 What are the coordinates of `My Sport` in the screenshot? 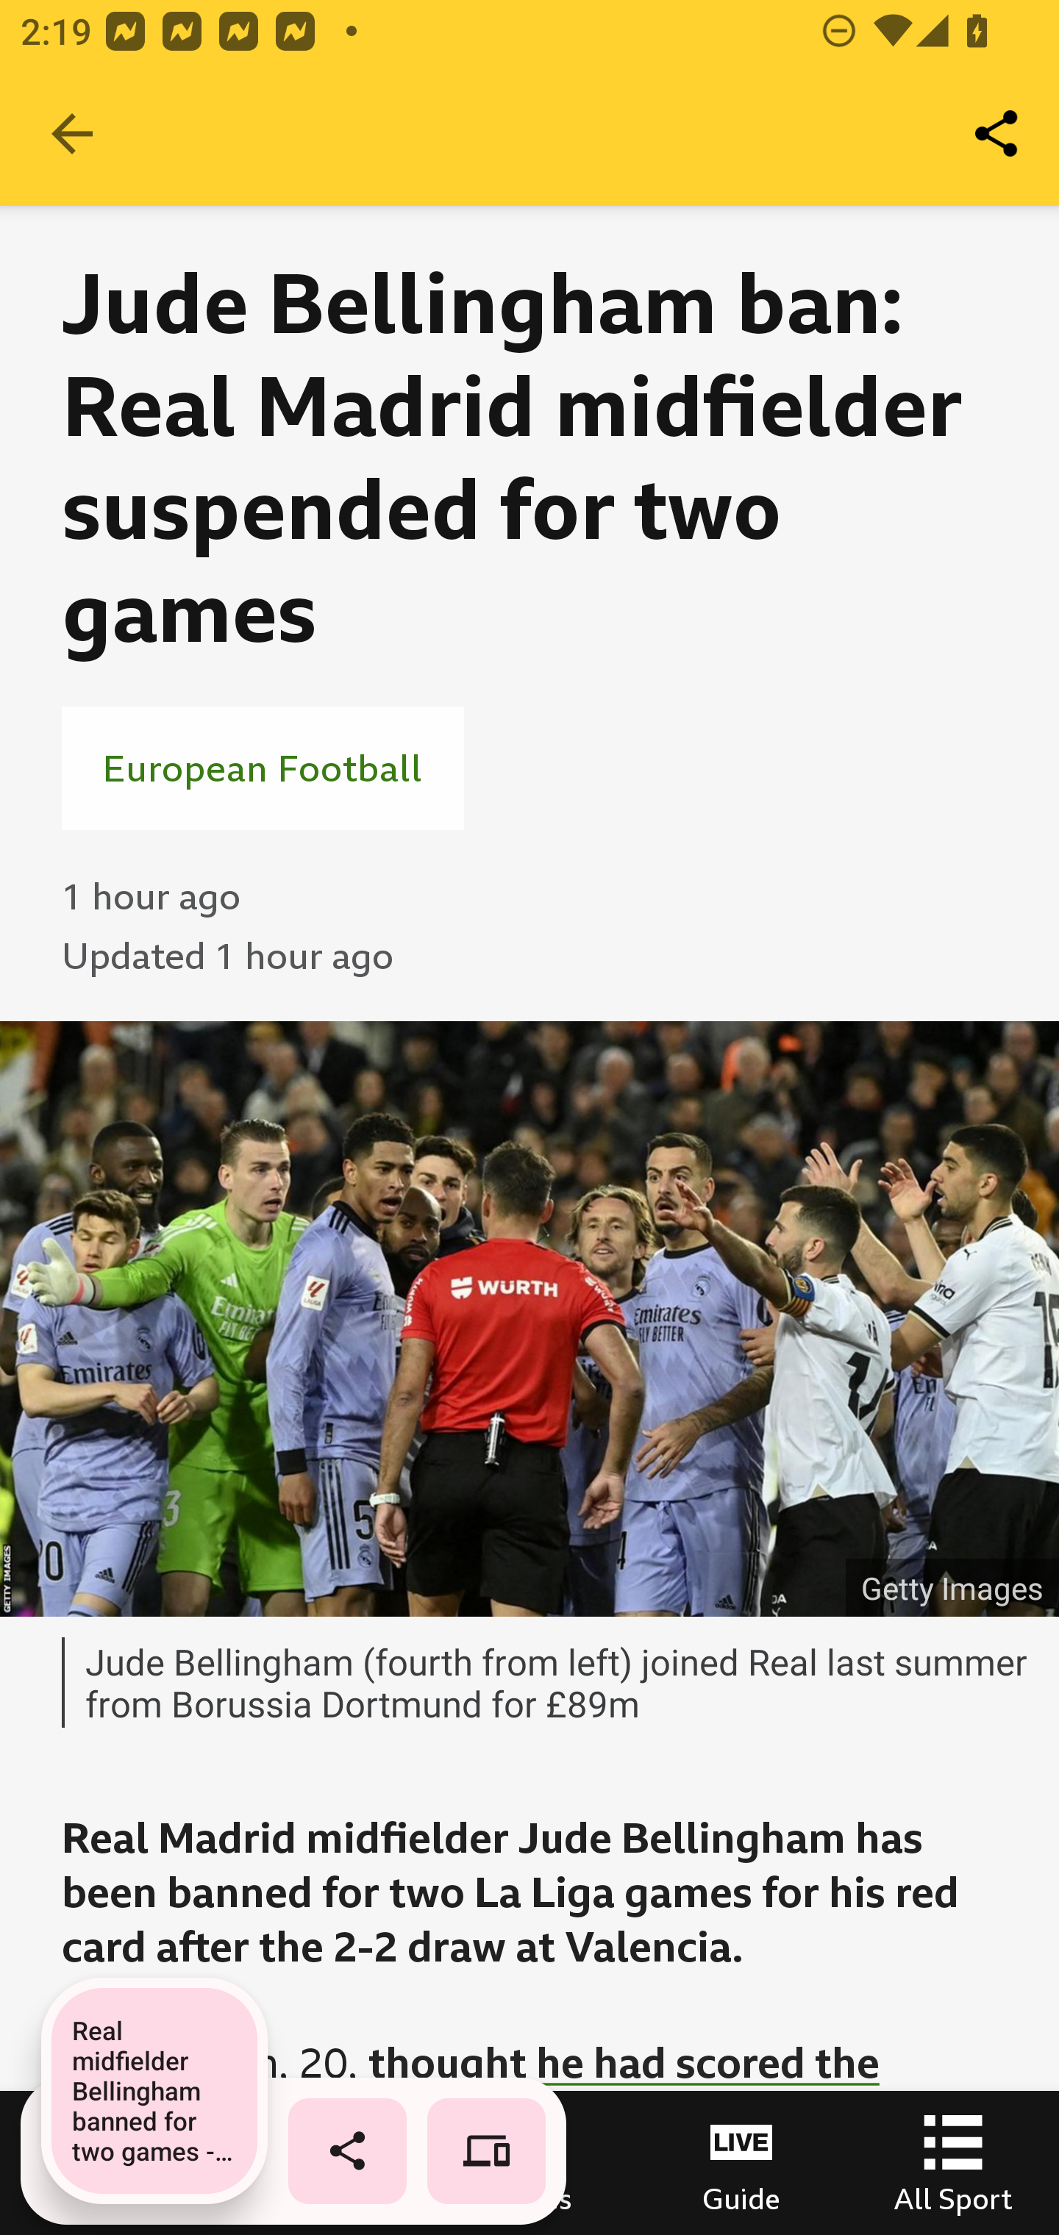 It's located at (318, 2163).